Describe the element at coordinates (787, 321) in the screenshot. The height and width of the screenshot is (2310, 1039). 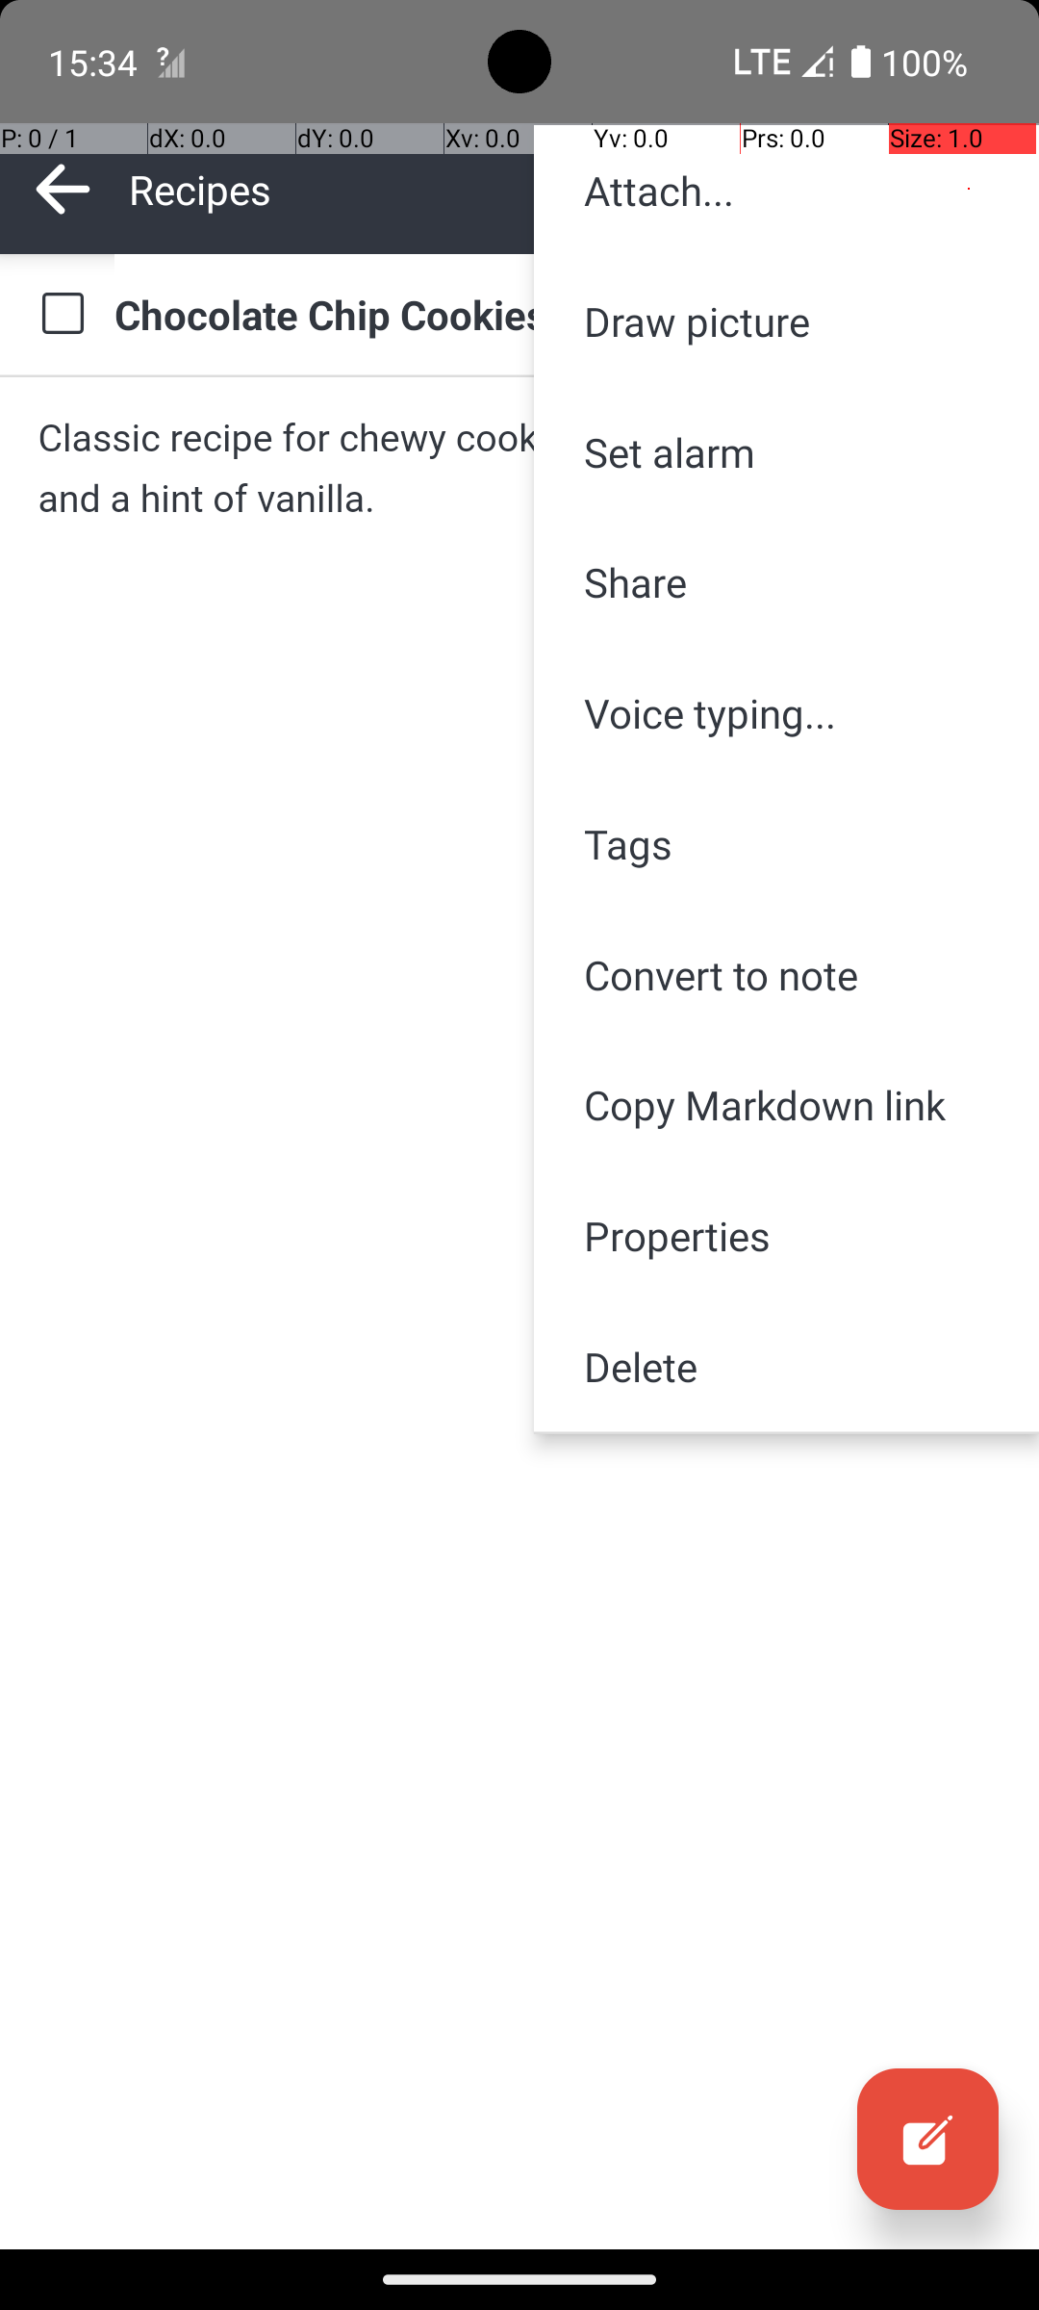
I see `Draw picture` at that location.